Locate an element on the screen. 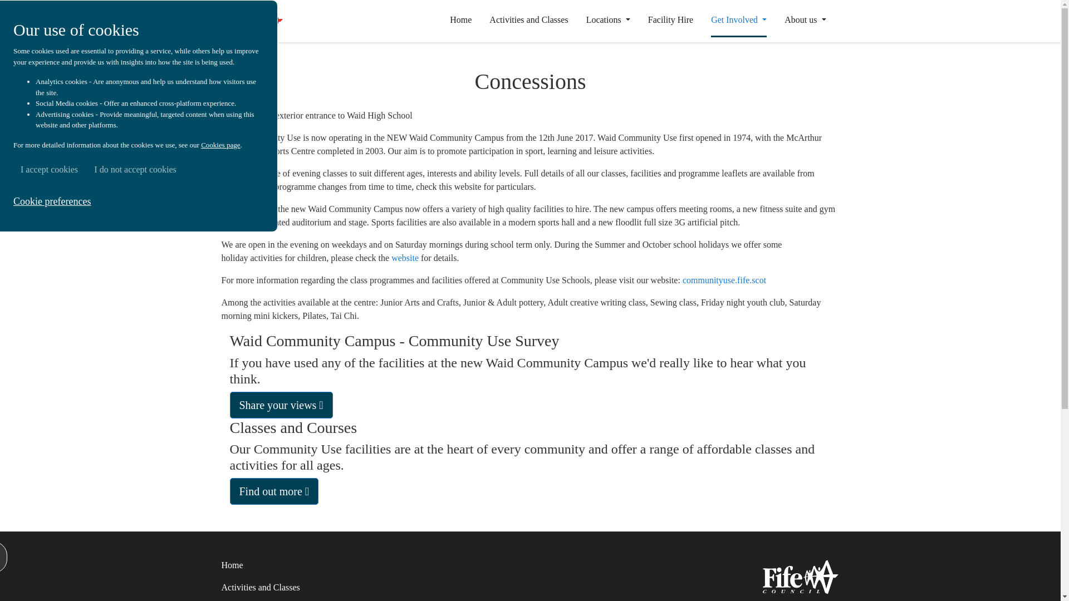 The height and width of the screenshot is (601, 1069). website is located at coordinates (405, 257).